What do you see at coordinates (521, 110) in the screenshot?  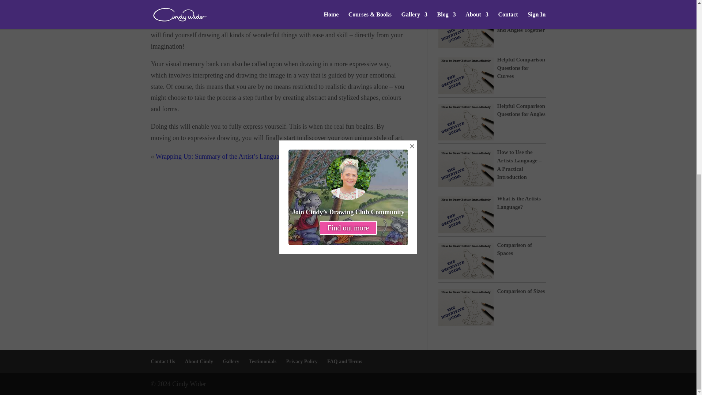 I see `Helpful Comparison Questions for Angles` at bounding box center [521, 110].